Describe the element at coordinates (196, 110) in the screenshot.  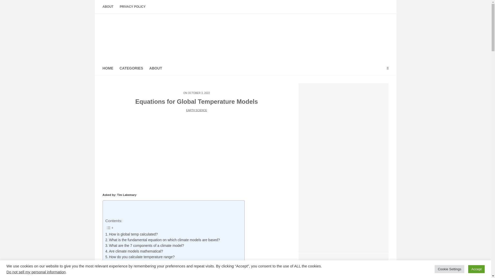
I see `EARTH SCIENCE` at that location.